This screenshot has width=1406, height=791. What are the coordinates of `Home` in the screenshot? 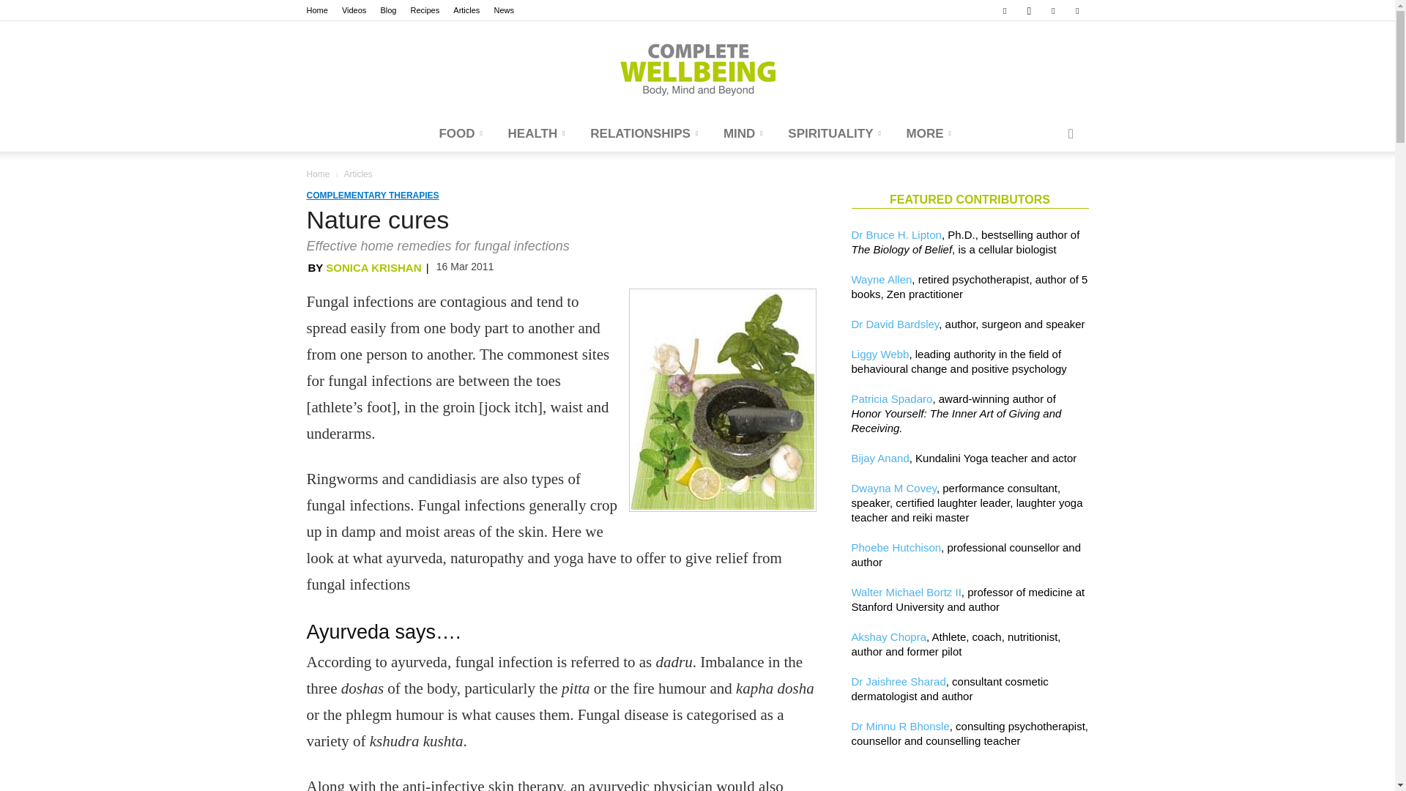 It's located at (316, 10).